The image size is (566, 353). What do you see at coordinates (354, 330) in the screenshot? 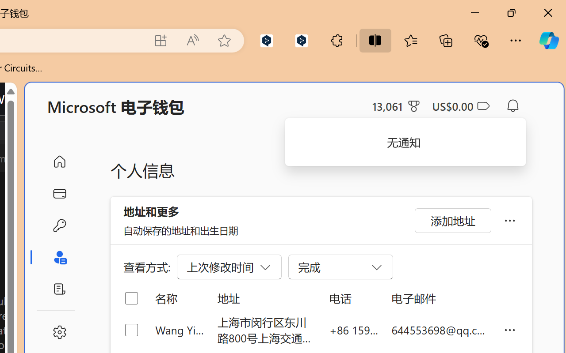
I see `+86 159 0032 4640` at bounding box center [354, 330].